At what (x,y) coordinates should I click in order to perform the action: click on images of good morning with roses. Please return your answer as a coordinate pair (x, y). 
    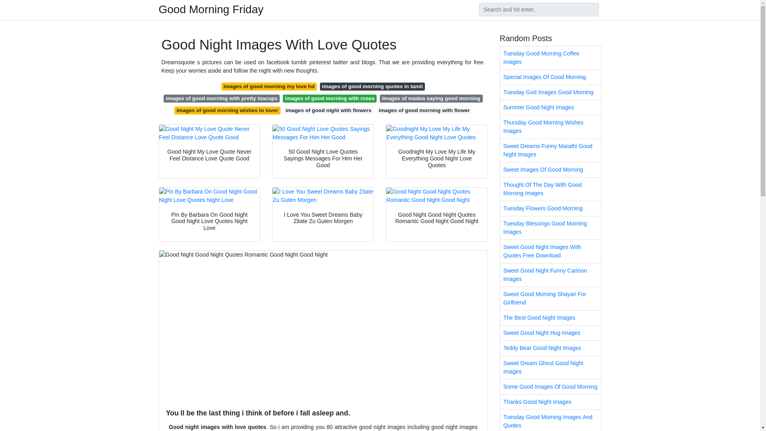
    Looking at the image, I should click on (330, 98).